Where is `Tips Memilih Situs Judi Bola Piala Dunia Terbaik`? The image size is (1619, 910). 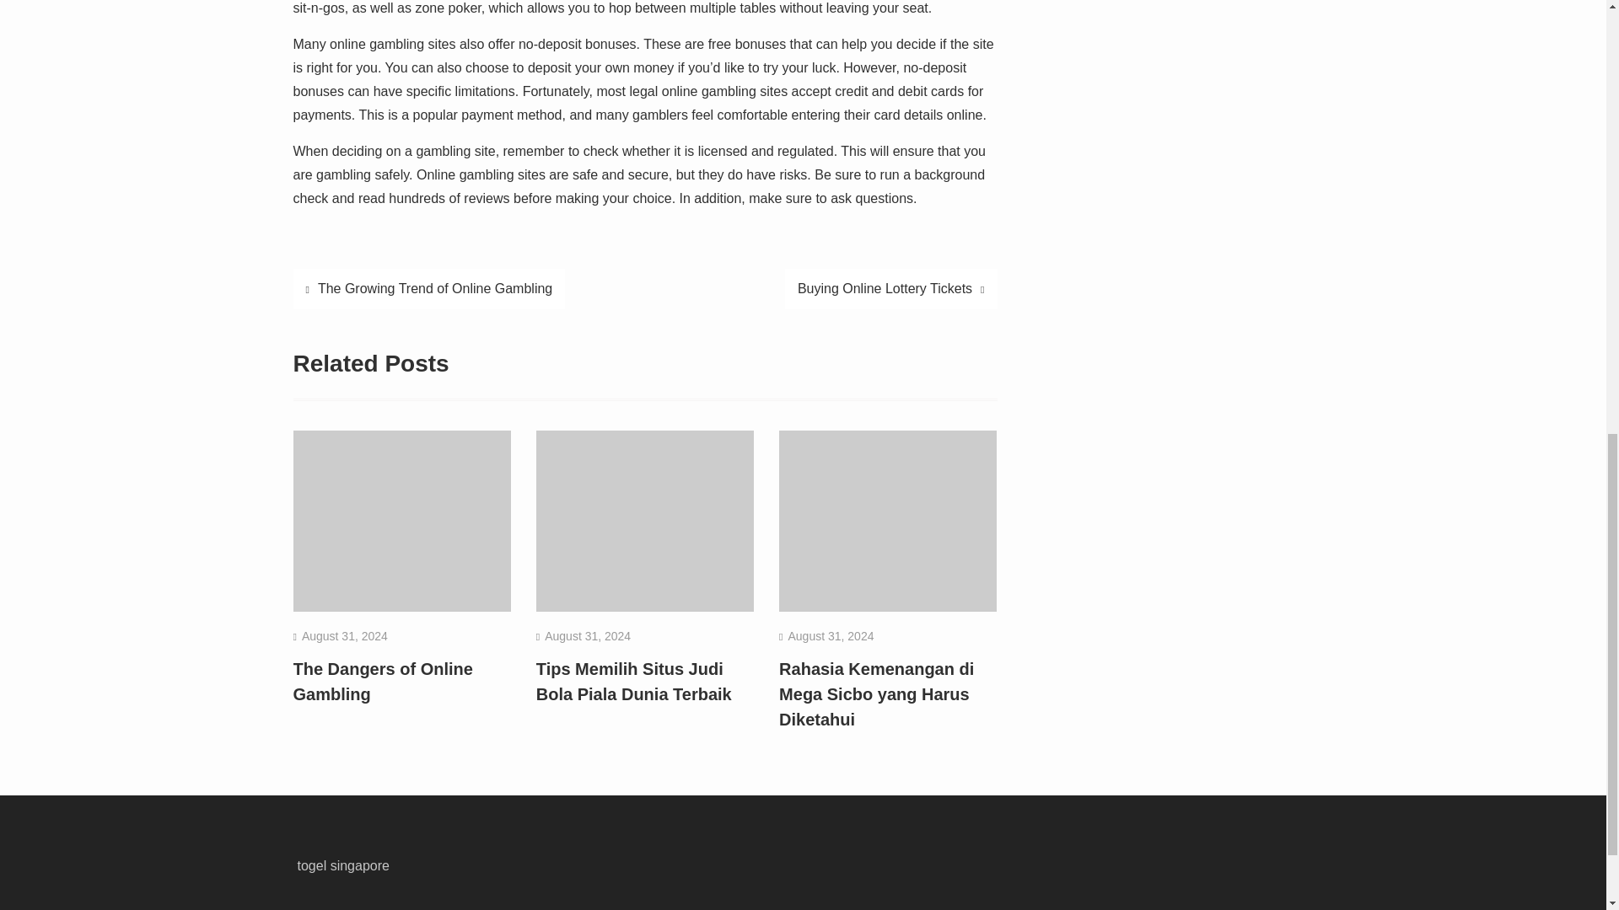
Tips Memilih Situs Judi Bola Piala Dunia Terbaik is located at coordinates (633, 681).